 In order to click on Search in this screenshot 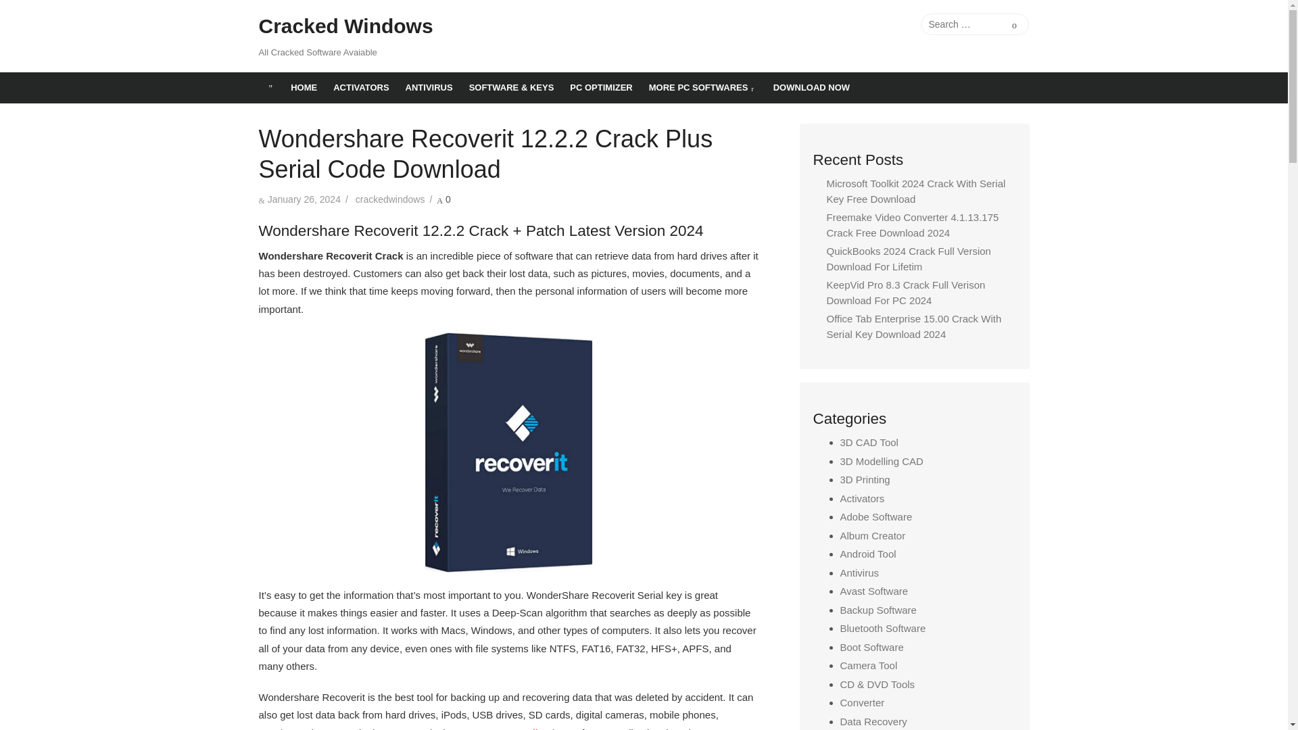, I will do `click(1014, 24)`.